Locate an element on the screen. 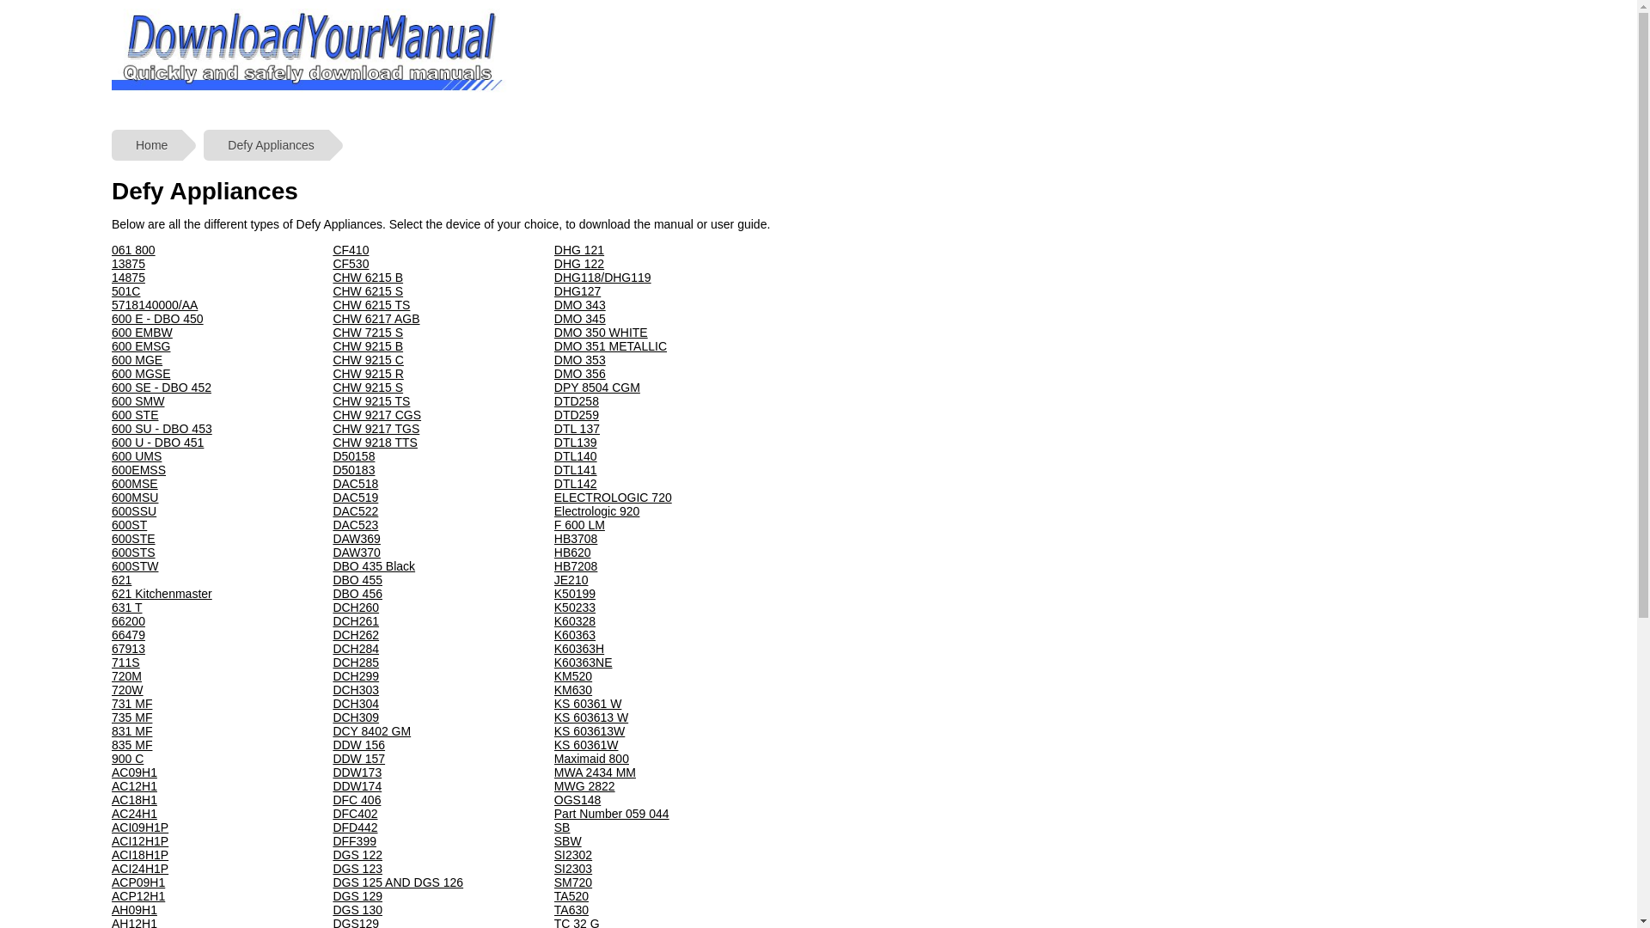 The width and height of the screenshot is (1650, 928). 14875 is located at coordinates (129, 278).